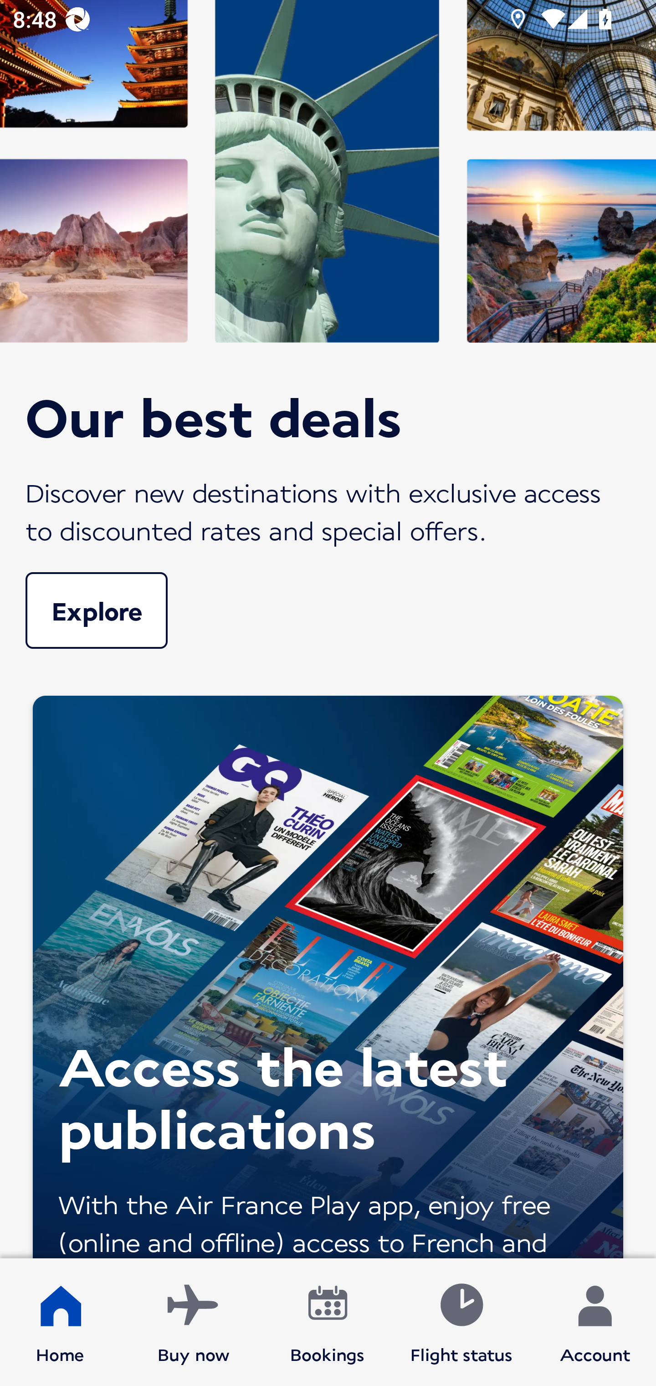 The width and height of the screenshot is (656, 1386). Describe the element at coordinates (461, 1322) in the screenshot. I see `Flight status` at that location.